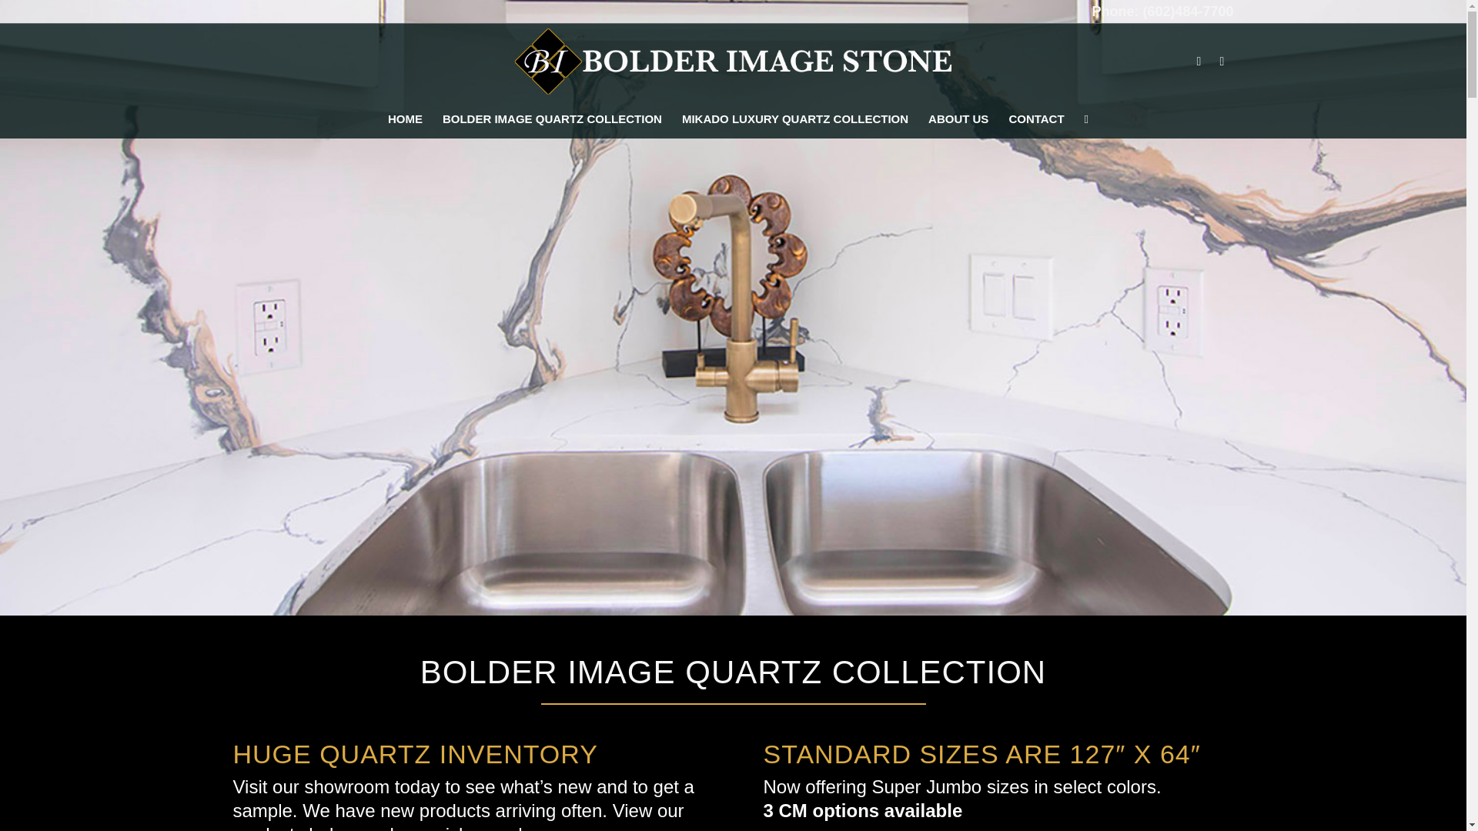  I want to click on Quartz Stone Slabs, so click(405, 118).